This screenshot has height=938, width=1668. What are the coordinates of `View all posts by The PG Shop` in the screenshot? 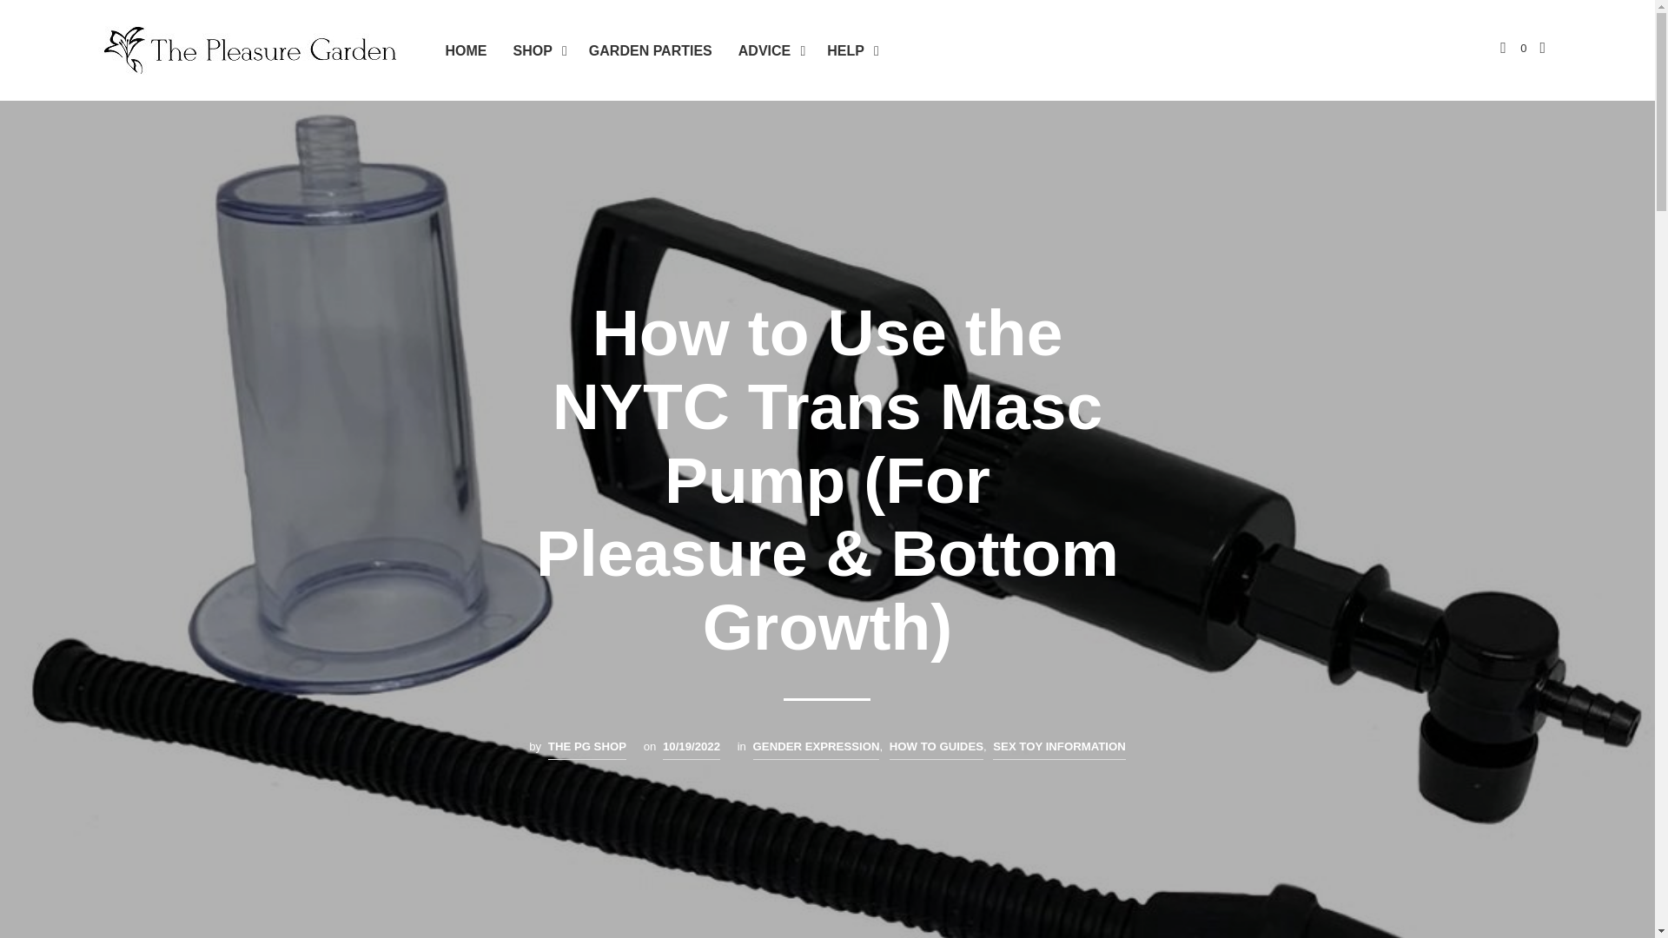 It's located at (587, 749).